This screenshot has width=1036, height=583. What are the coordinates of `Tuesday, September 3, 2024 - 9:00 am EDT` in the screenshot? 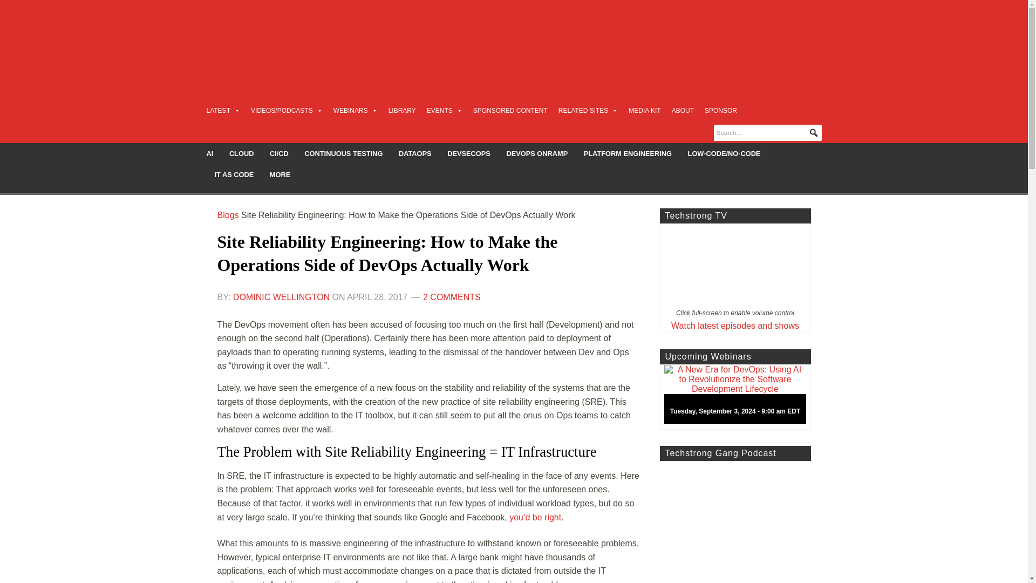 It's located at (739, 397).